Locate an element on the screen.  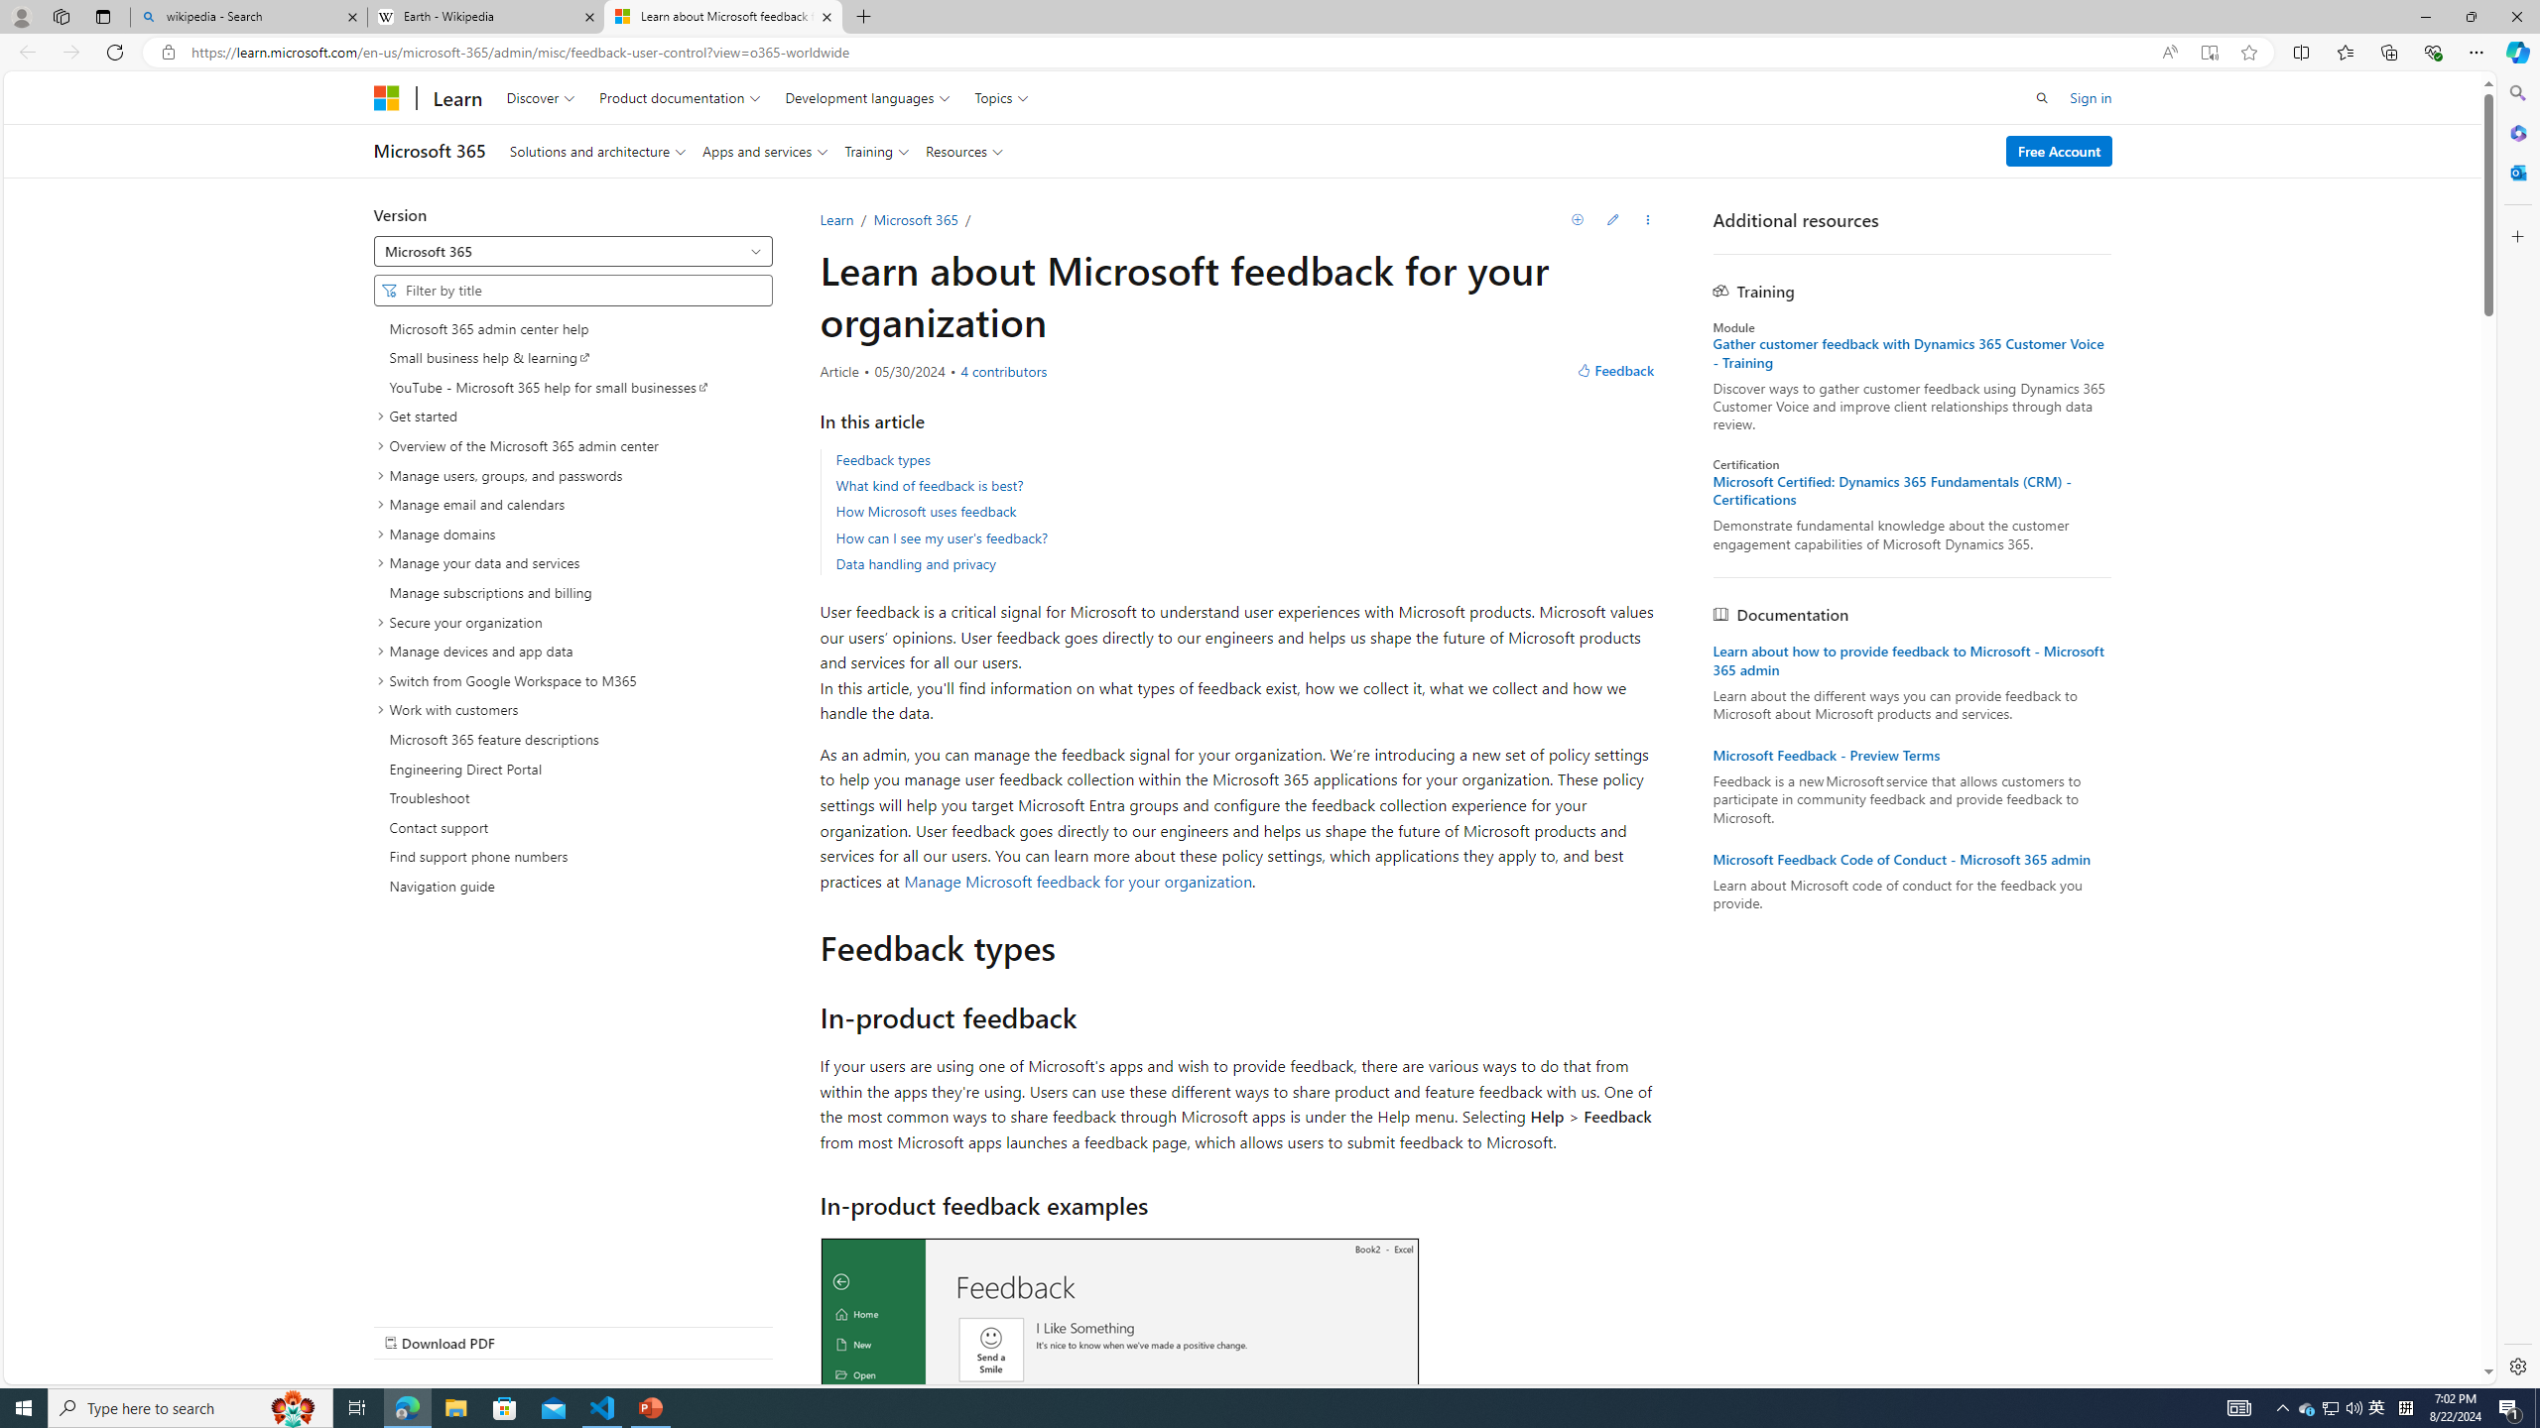
How can I see my user's feedback? is located at coordinates (1246, 537).